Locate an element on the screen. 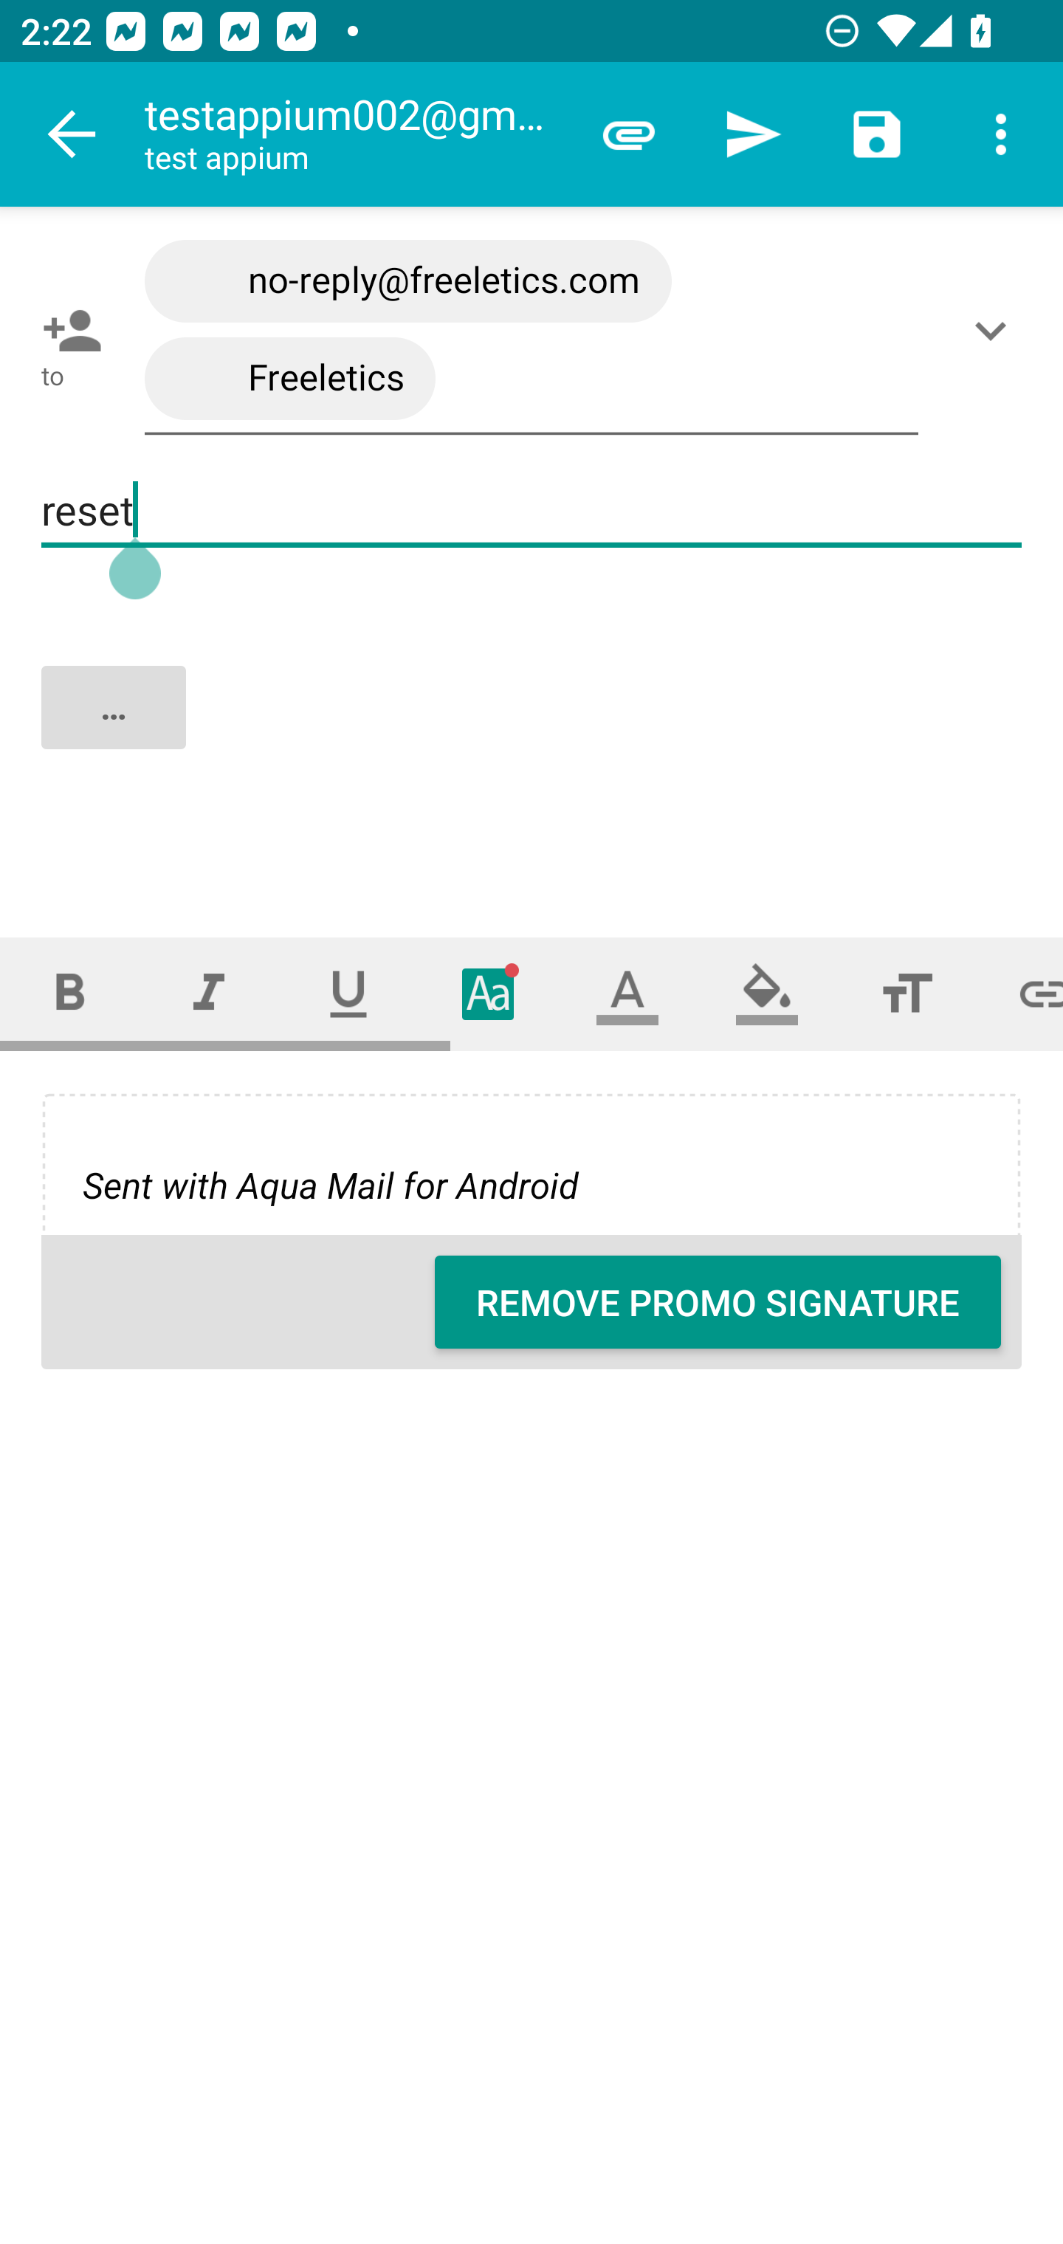  Italic is located at coordinates (208, 994).